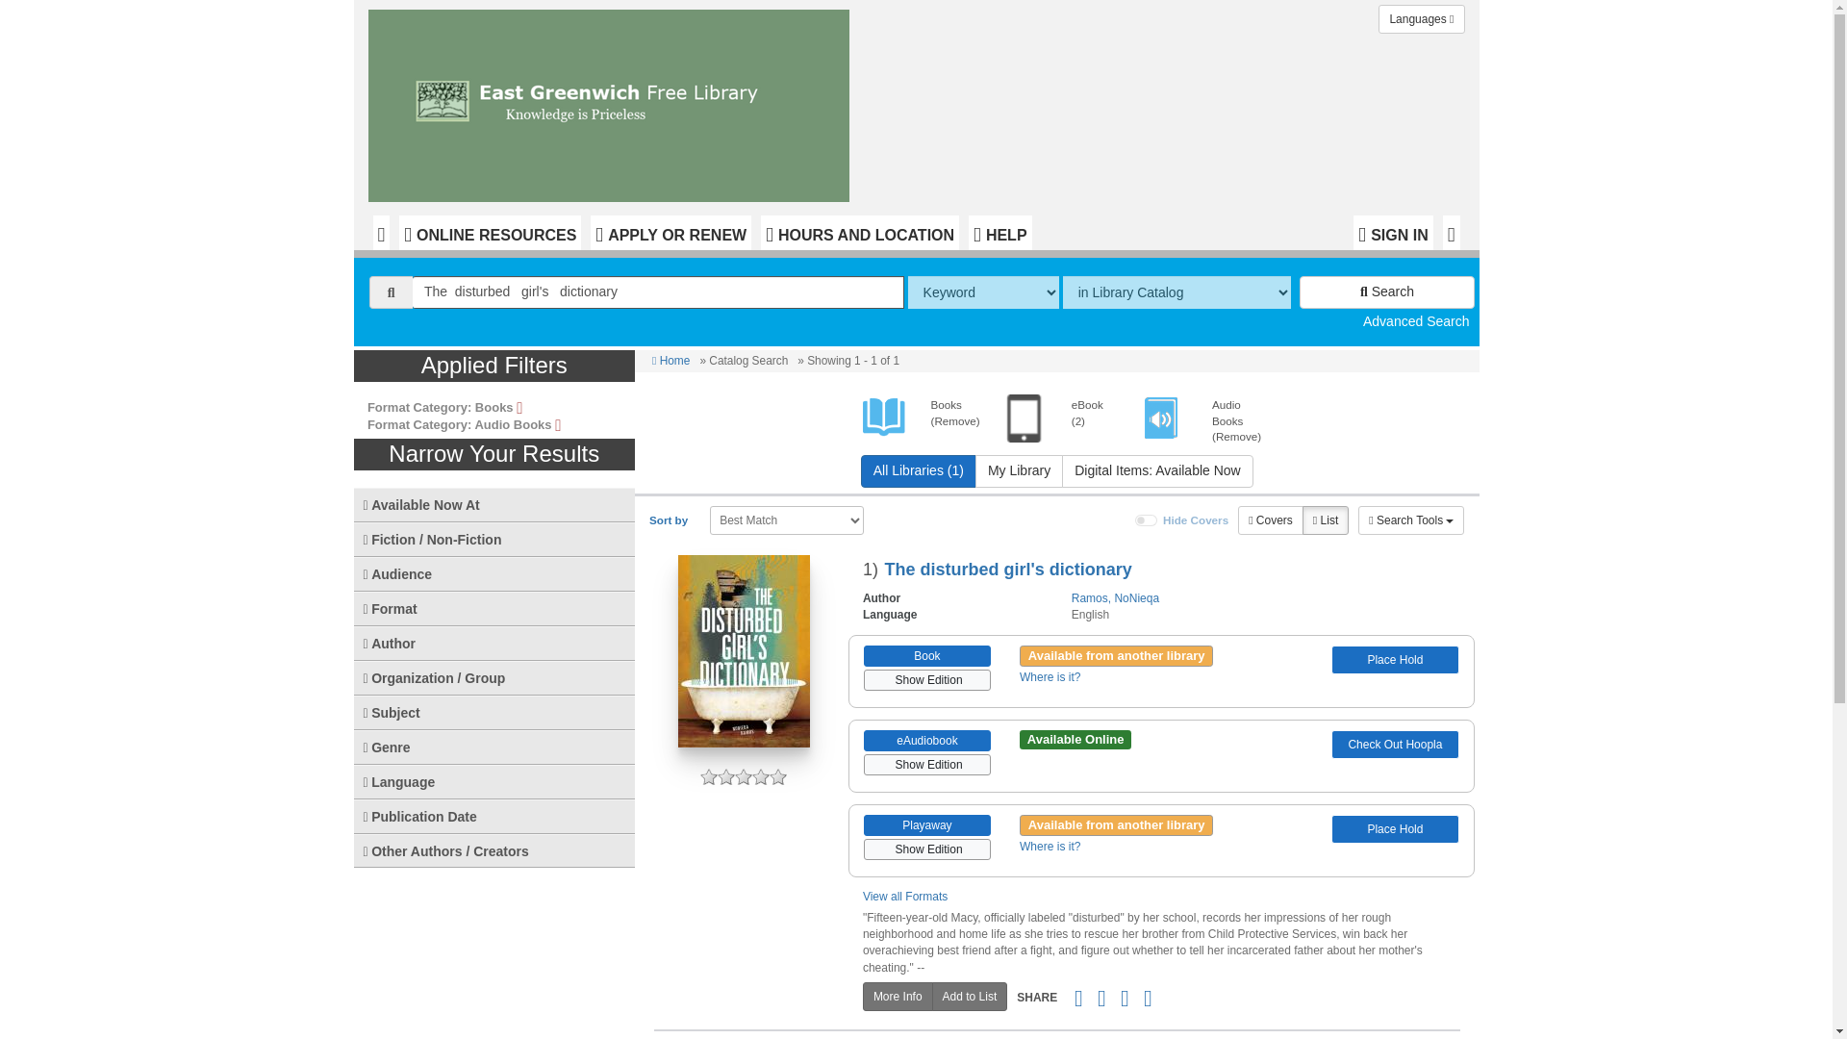 The width and height of the screenshot is (1847, 1039). Describe the element at coordinates (490, 233) in the screenshot. I see `ONLINE RESOURCES` at that location.